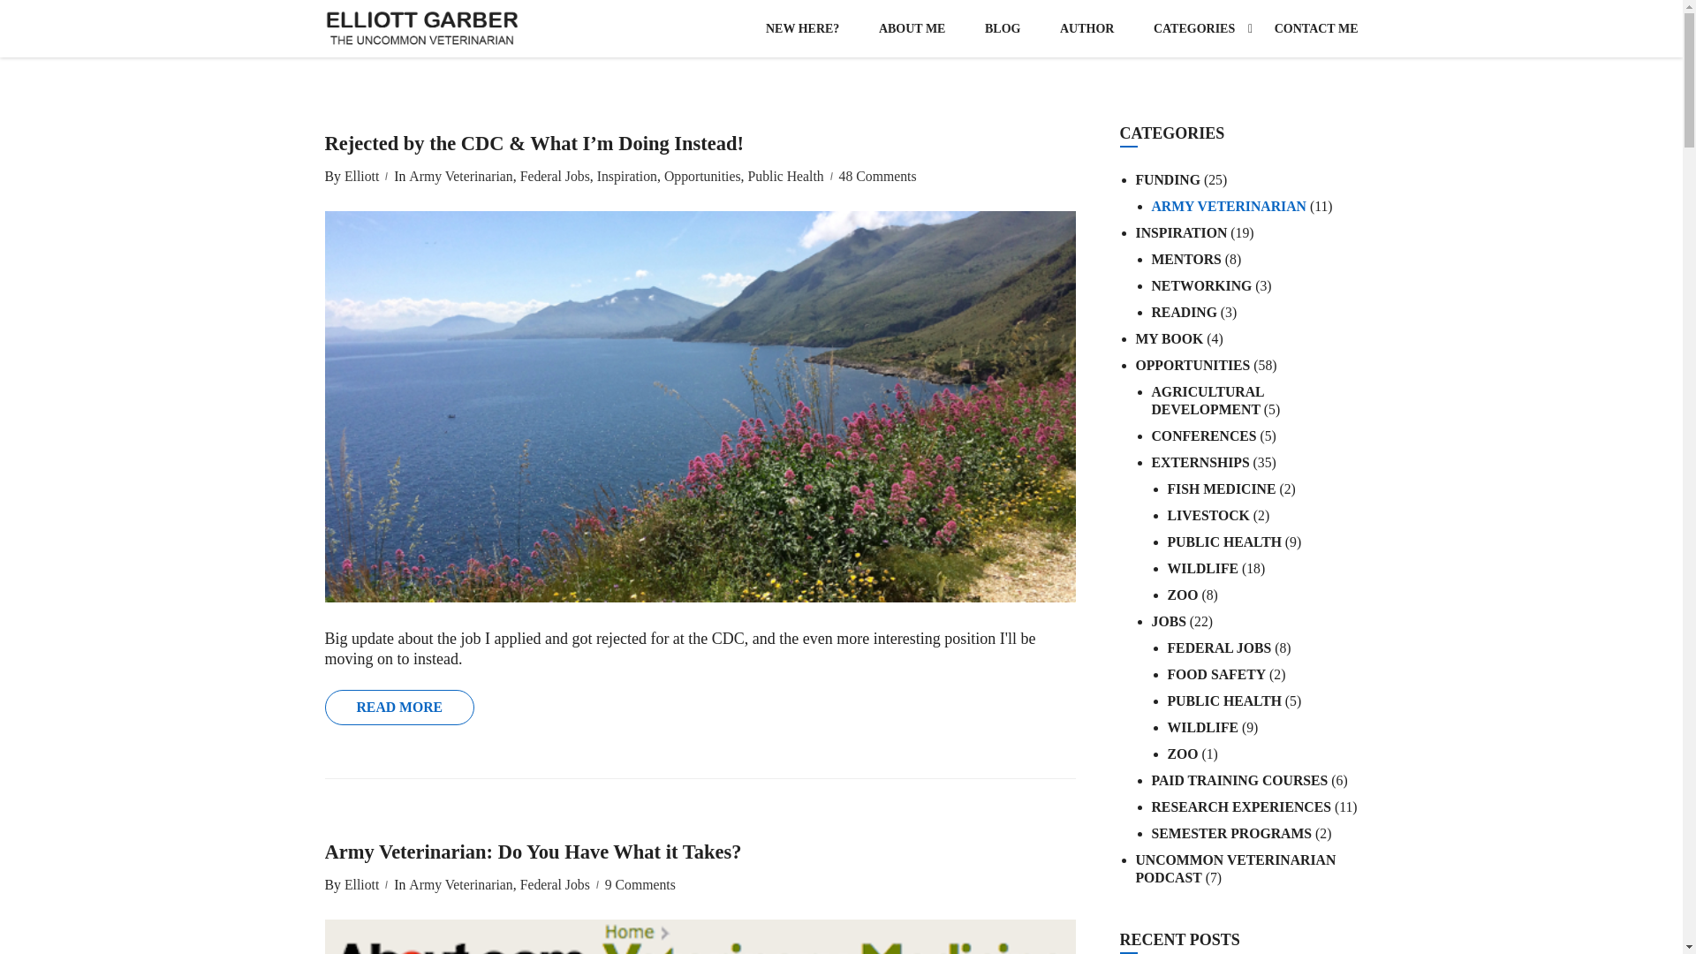 This screenshot has width=1696, height=954. I want to click on BLOG, so click(1002, 28).